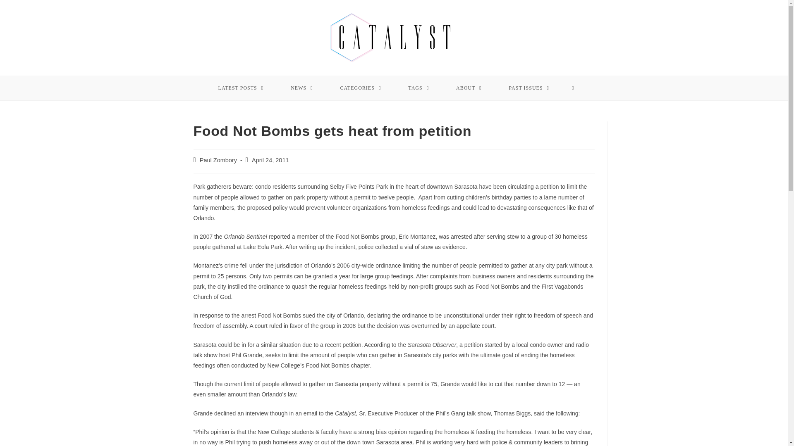  Describe the element at coordinates (218, 160) in the screenshot. I see `Paul Zombory` at that location.